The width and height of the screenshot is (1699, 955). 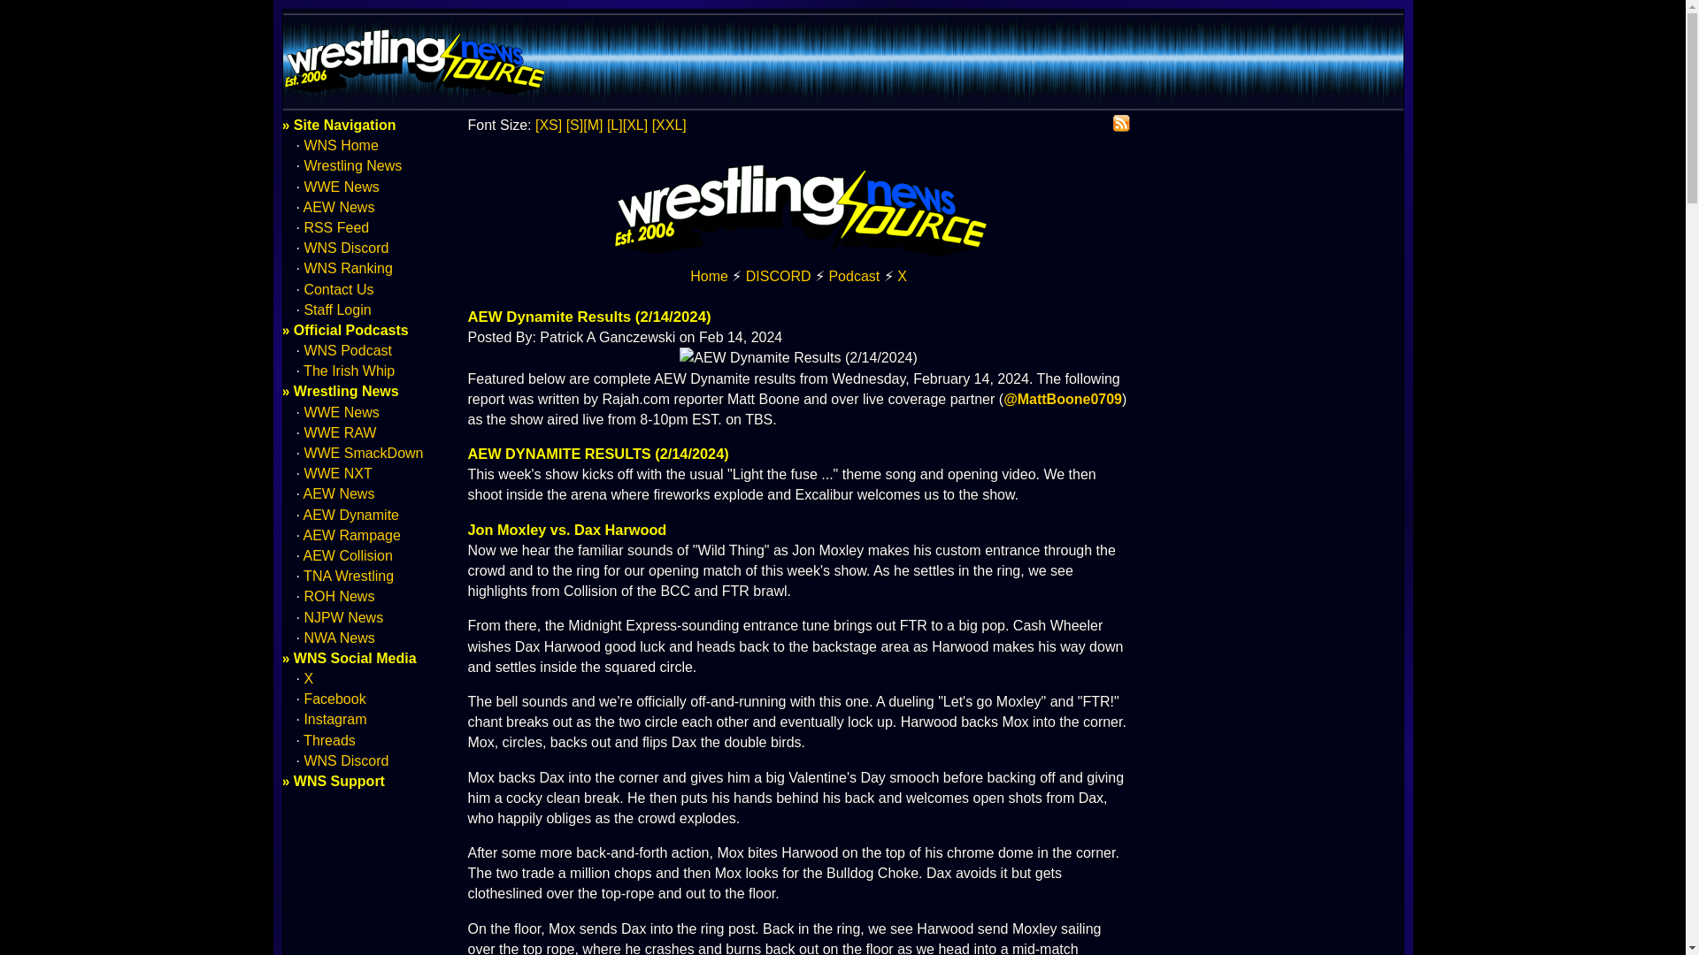 I want to click on WNS Ranking, so click(x=348, y=268).